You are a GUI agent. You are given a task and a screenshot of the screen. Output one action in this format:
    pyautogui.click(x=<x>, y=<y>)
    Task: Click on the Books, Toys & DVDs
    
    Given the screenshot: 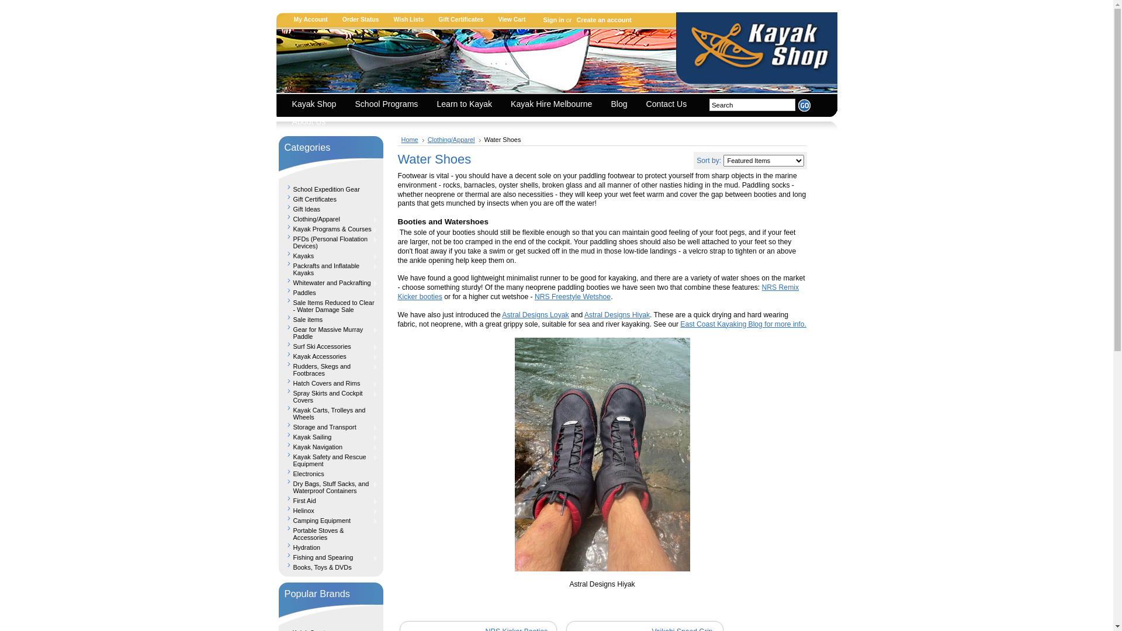 What is the action you would take?
    pyautogui.click(x=331, y=566)
    